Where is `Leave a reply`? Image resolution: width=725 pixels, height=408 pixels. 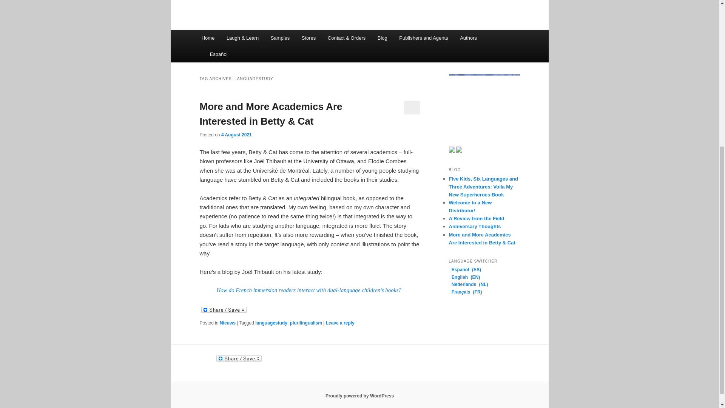 Leave a reply is located at coordinates (340, 323).